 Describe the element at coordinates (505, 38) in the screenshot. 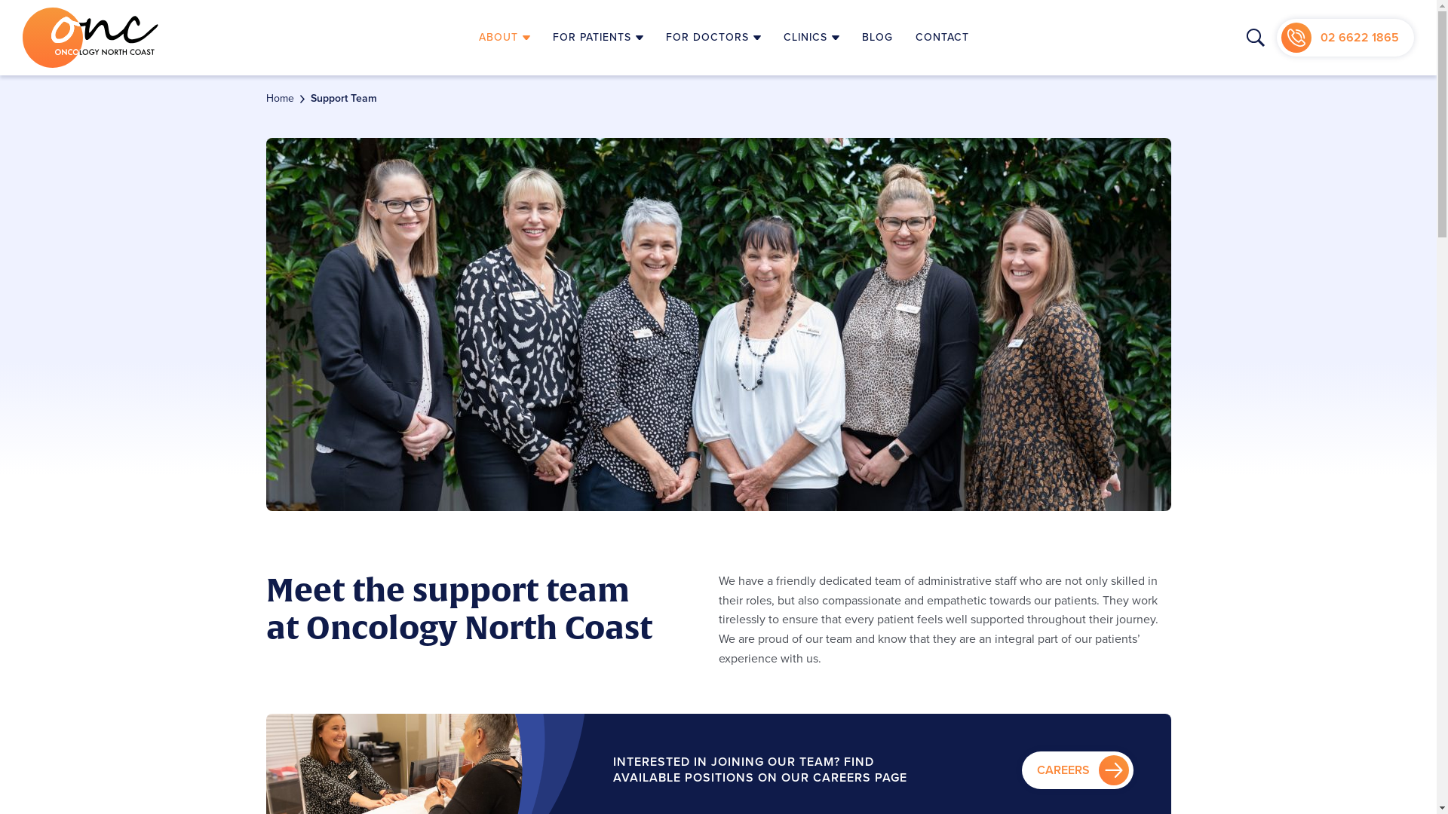

I see `ABOUT` at that location.